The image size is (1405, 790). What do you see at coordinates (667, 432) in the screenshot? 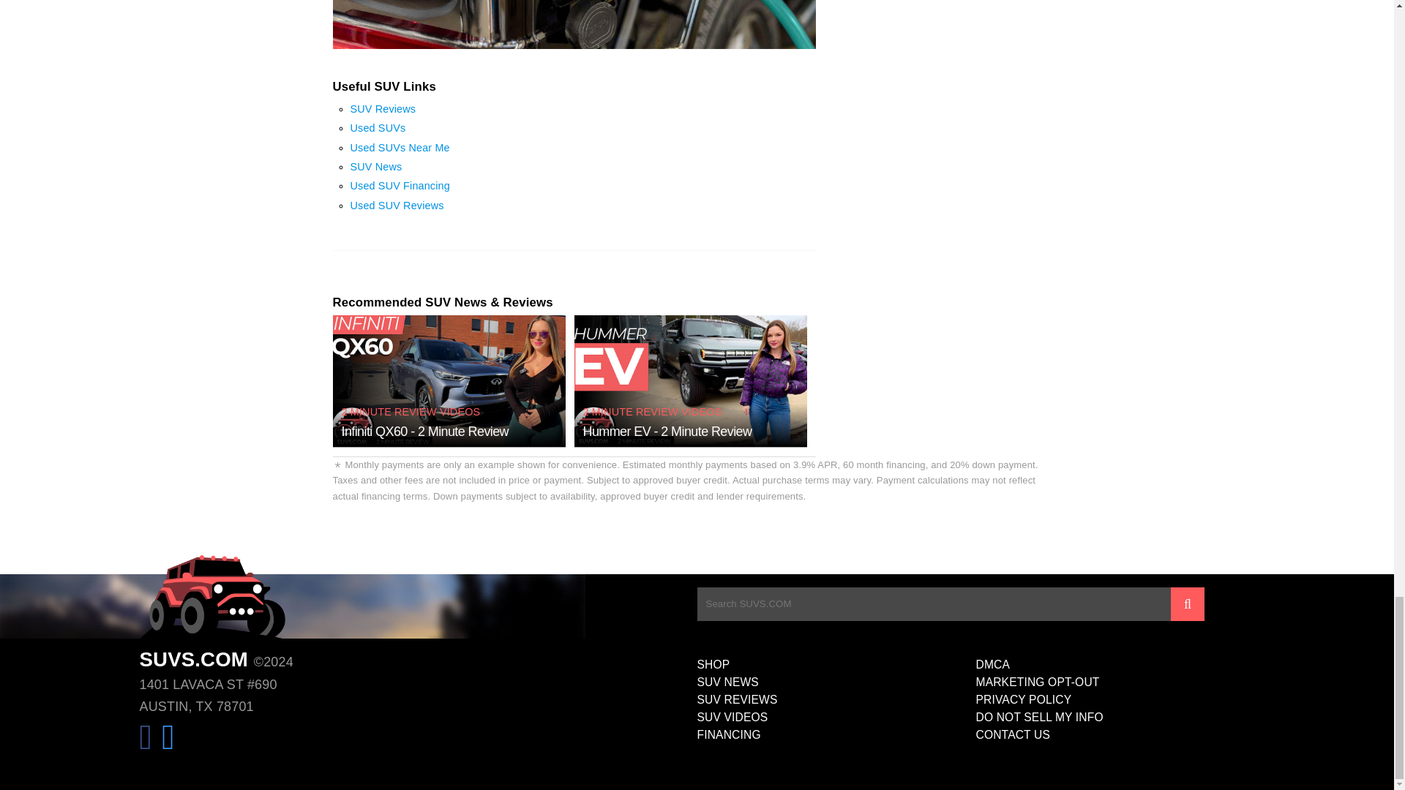
I see `Hummer EV - 2 Minute Review` at bounding box center [667, 432].